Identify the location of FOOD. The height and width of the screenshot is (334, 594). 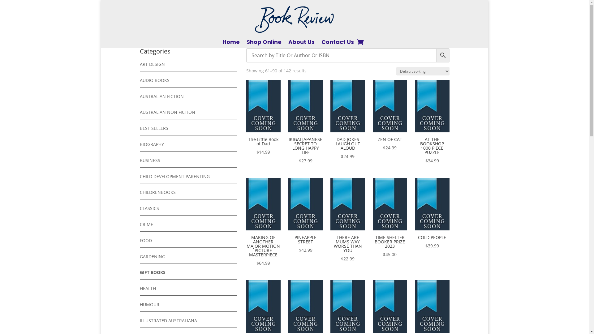
(146, 241).